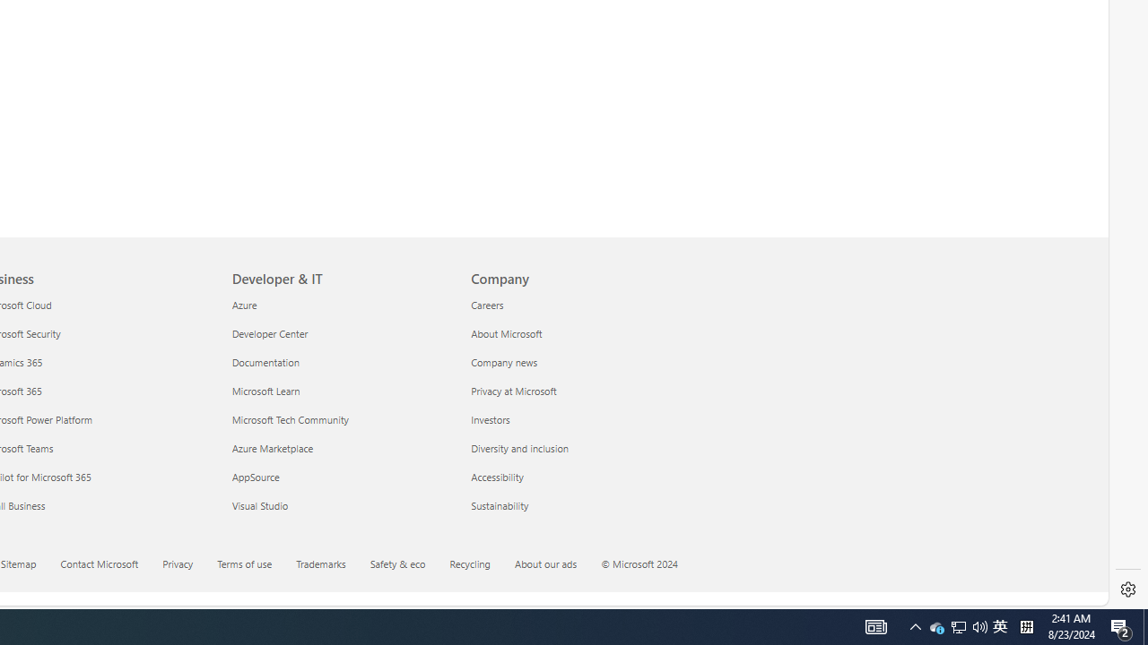 Image resolution: width=1148 pixels, height=645 pixels. I want to click on Privacy at Microsoft Company, so click(513, 391).